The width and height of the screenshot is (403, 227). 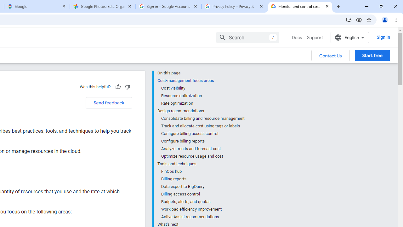 What do you see at coordinates (315, 38) in the screenshot?
I see `Support` at bounding box center [315, 38].